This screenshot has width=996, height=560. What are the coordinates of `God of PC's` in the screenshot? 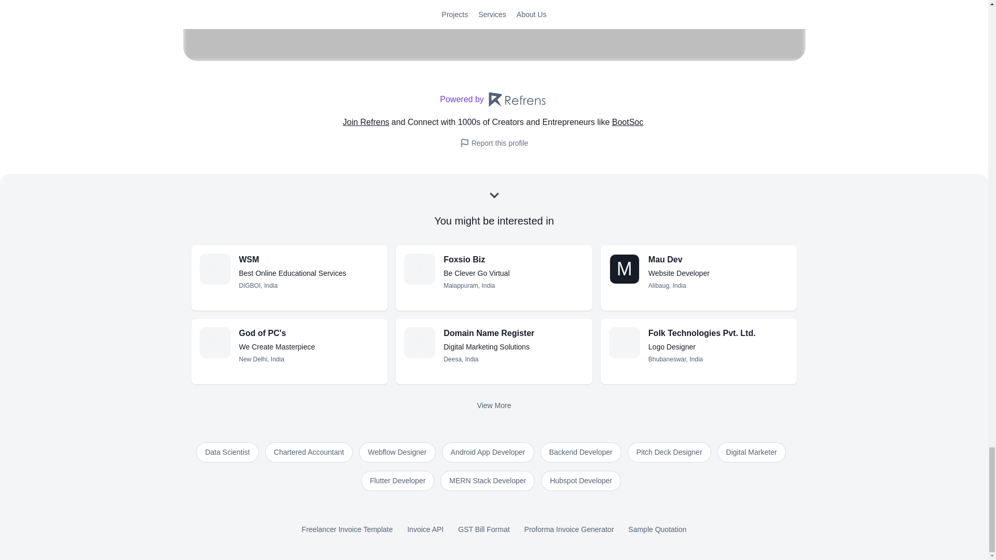 It's located at (309, 333).